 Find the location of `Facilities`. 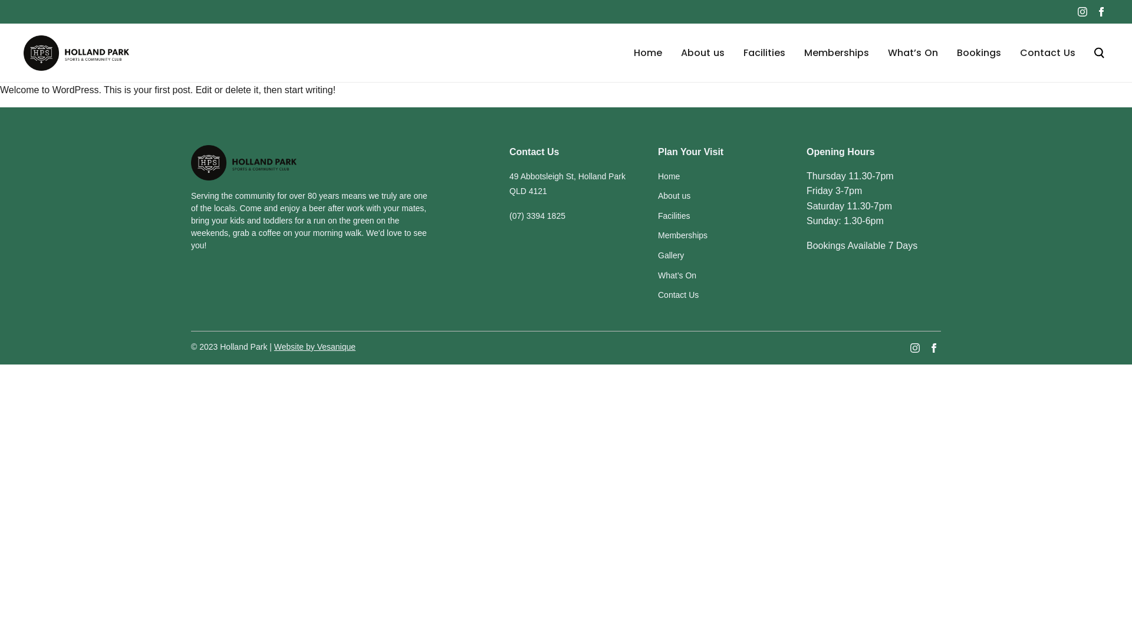

Facilities is located at coordinates (764, 53).